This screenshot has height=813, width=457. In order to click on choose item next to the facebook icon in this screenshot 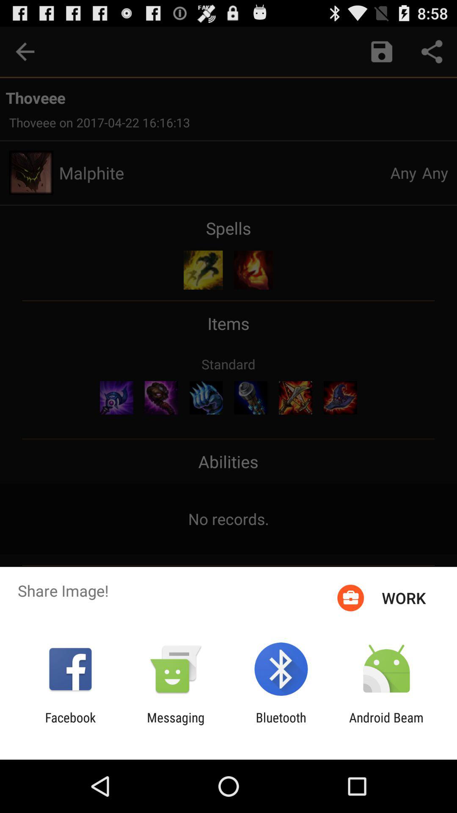, I will do `click(176, 725)`.